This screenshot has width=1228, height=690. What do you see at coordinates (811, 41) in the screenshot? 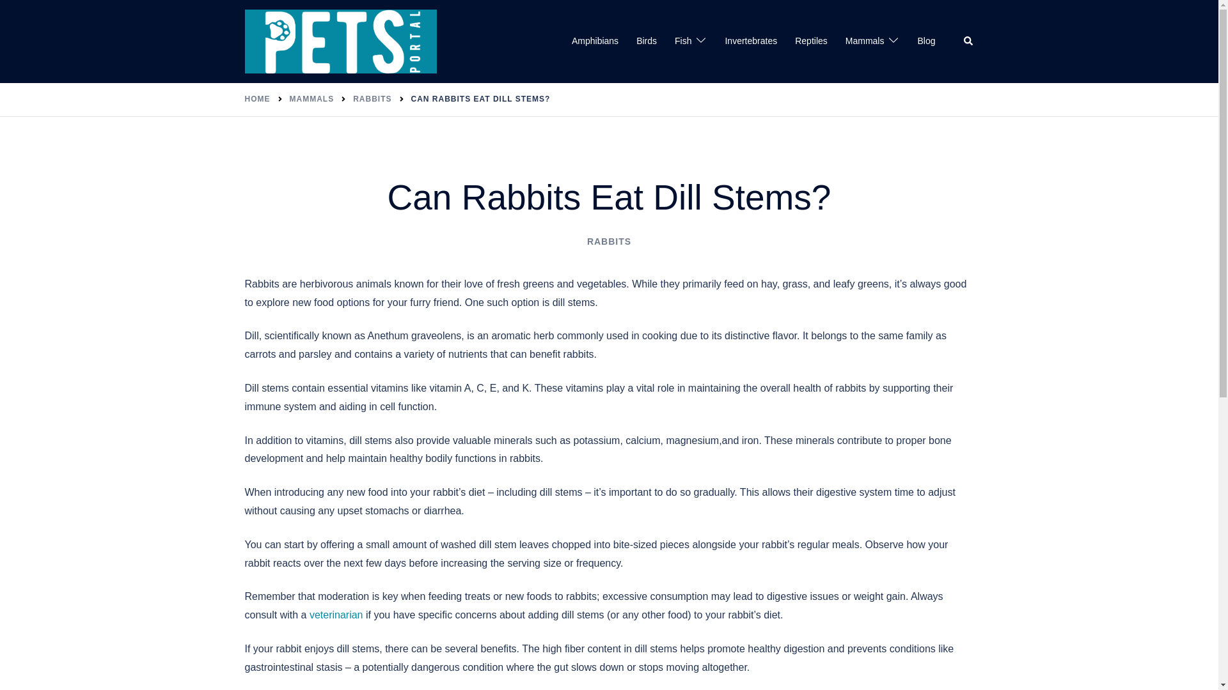
I see `Reptiles` at bounding box center [811, 41].